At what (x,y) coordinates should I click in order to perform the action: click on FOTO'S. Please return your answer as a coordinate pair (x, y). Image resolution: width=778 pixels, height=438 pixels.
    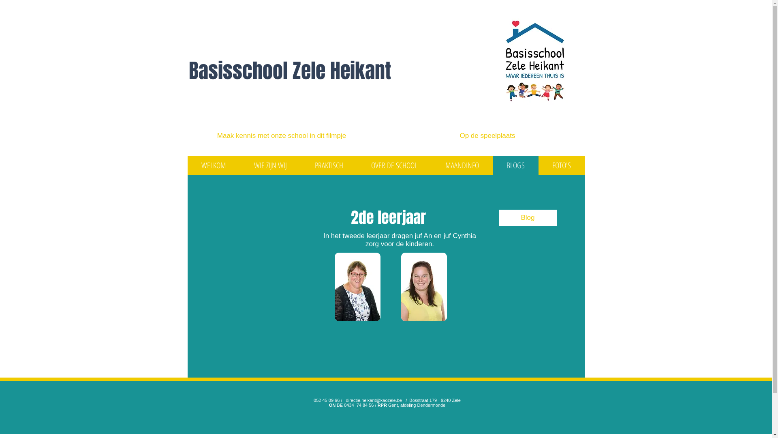
    Looking at the image, I should click on (561, 165).